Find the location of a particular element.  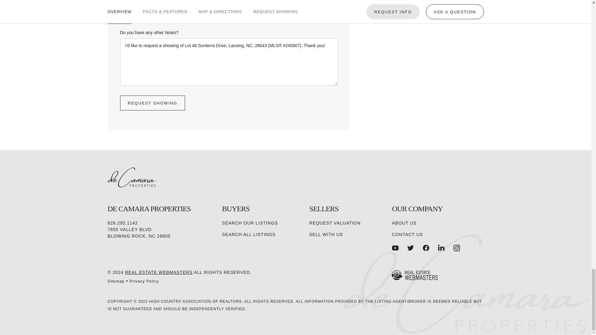

This Week is located at coordinates (201, 10).